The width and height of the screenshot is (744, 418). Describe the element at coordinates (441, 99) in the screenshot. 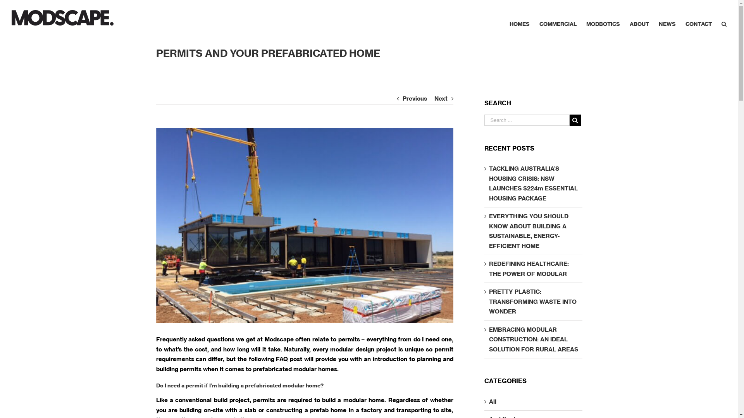

I see `Next` at that location.